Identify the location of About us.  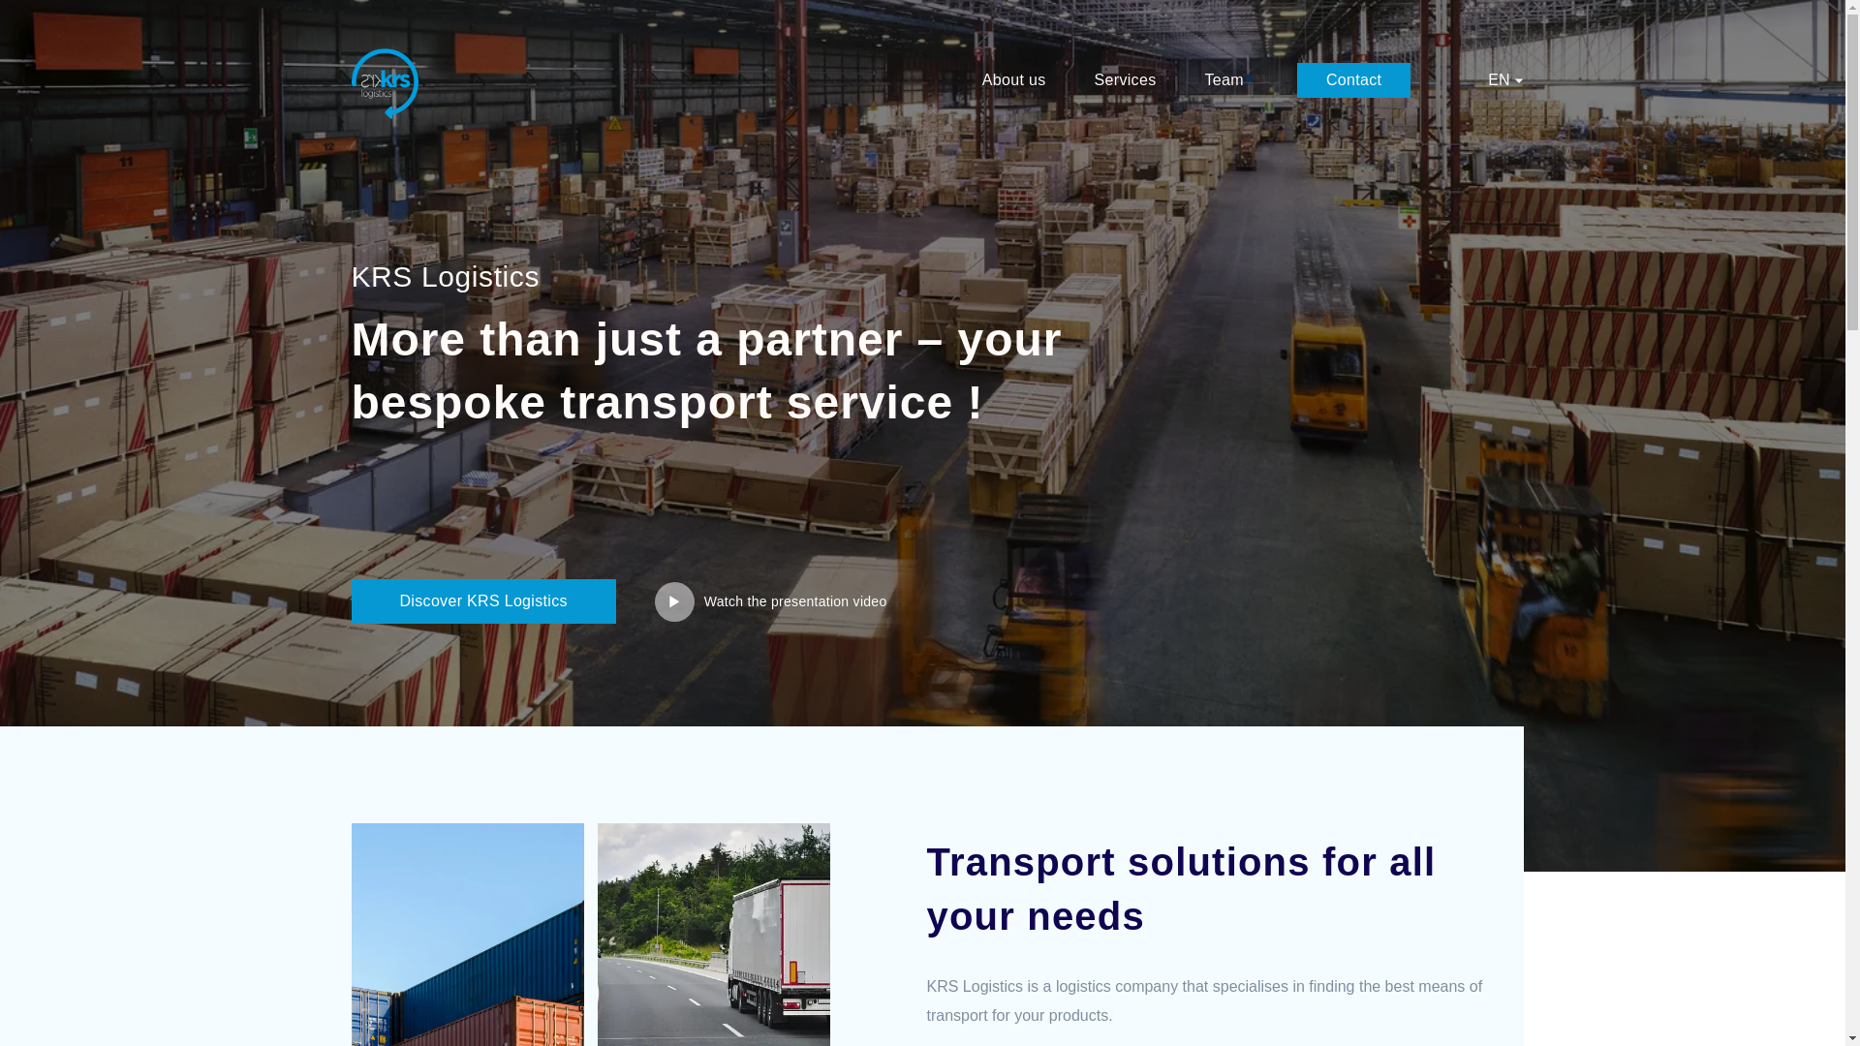
(1013, 79).